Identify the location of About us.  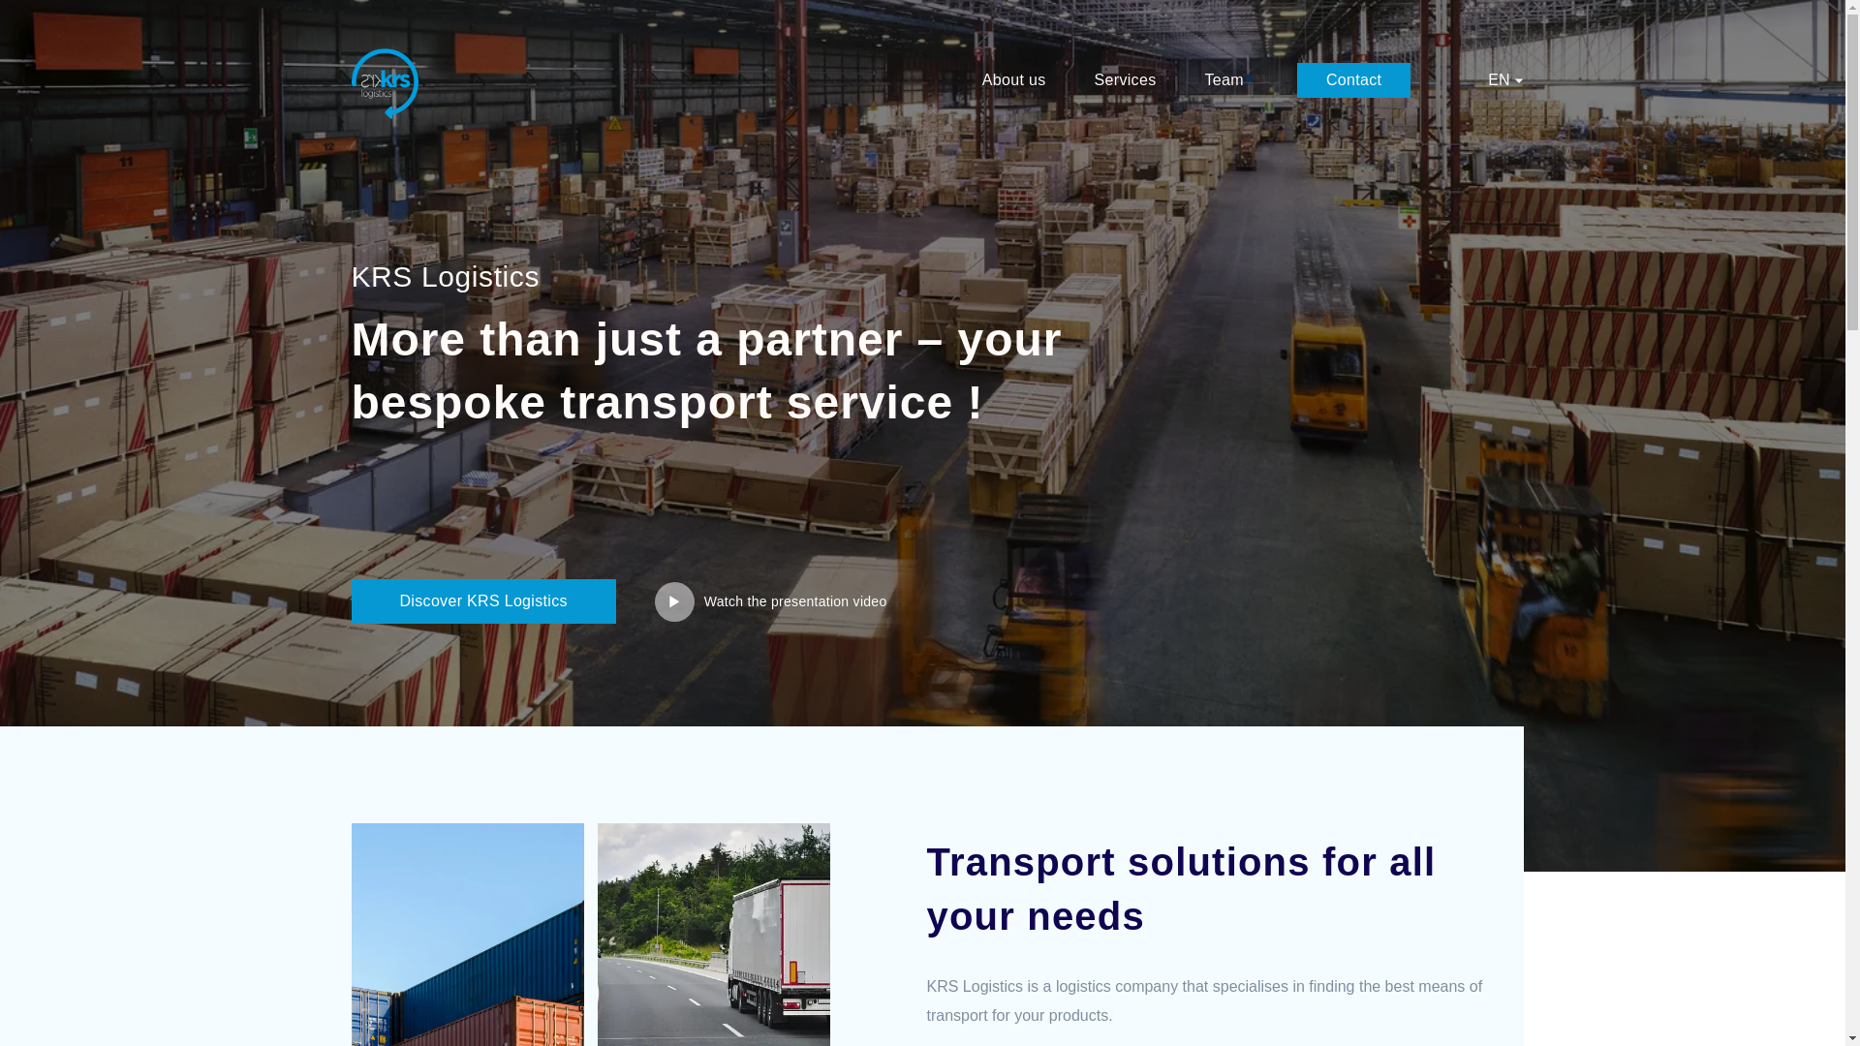
(1013, 79).